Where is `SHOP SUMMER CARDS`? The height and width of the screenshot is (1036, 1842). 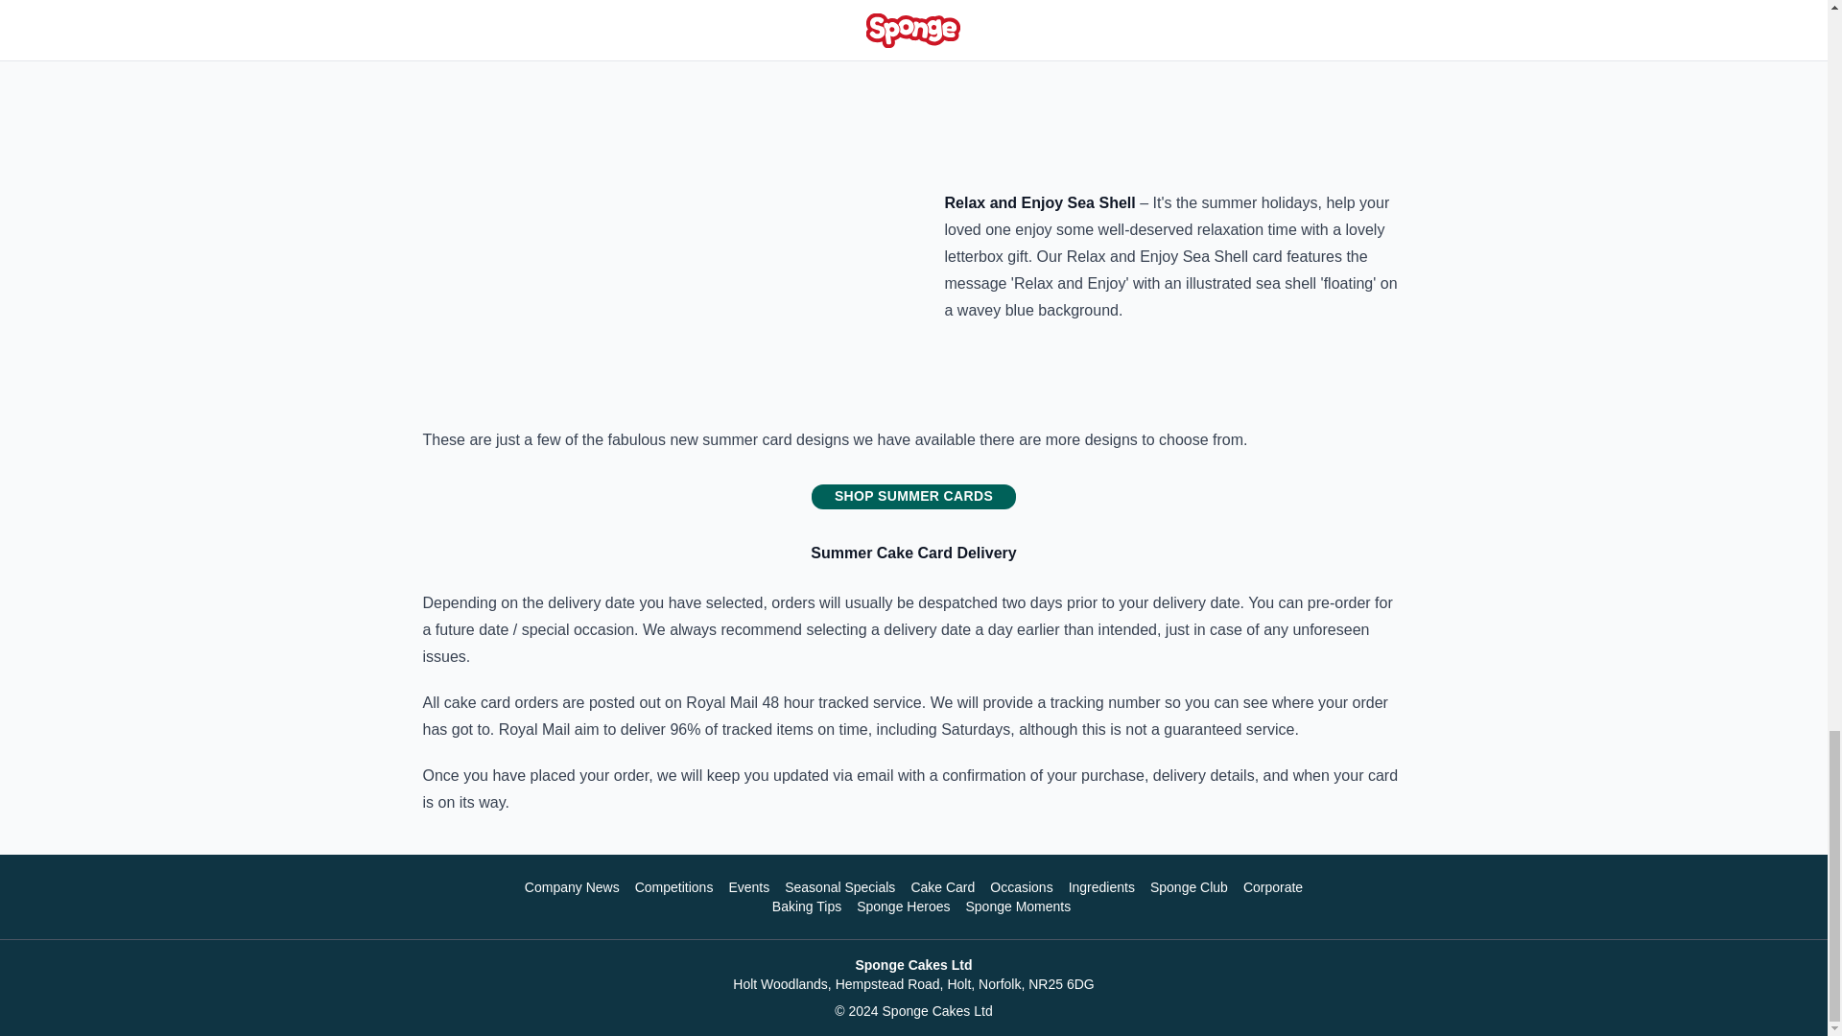 SHOP SUMMER CARDS is located at coordinates (913, 495).